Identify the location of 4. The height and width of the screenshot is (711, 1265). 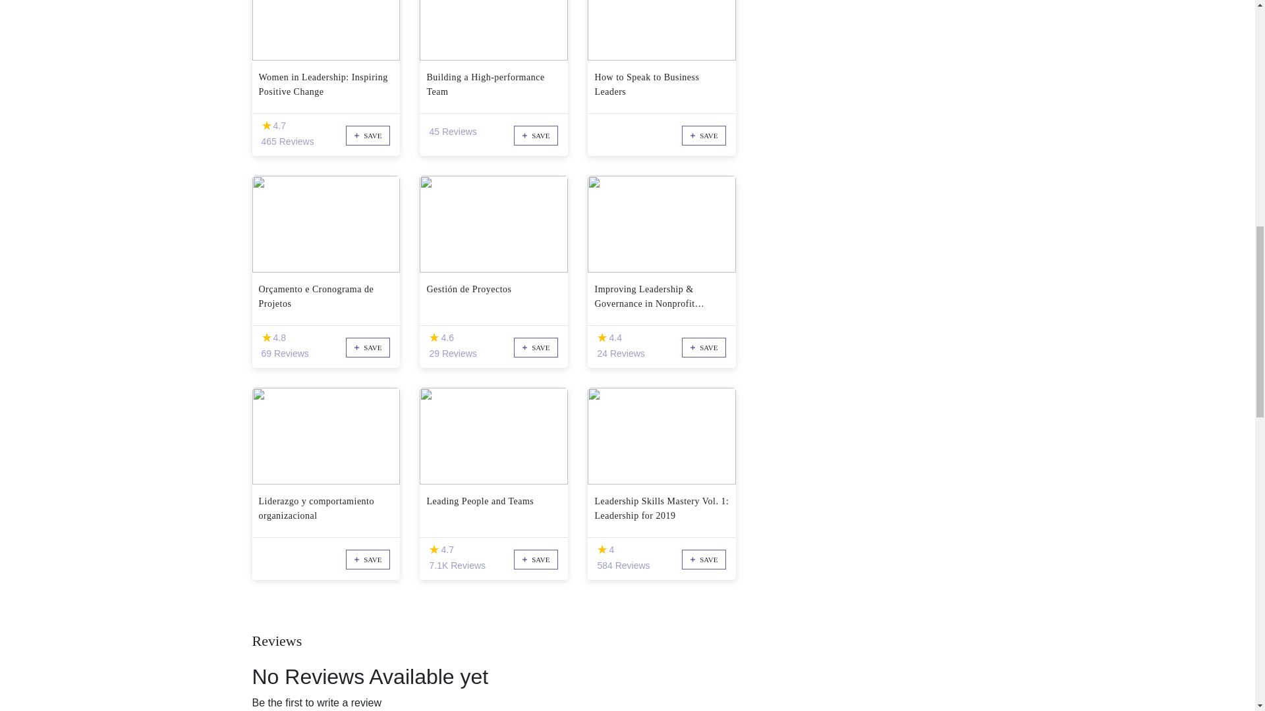
(602, 550).